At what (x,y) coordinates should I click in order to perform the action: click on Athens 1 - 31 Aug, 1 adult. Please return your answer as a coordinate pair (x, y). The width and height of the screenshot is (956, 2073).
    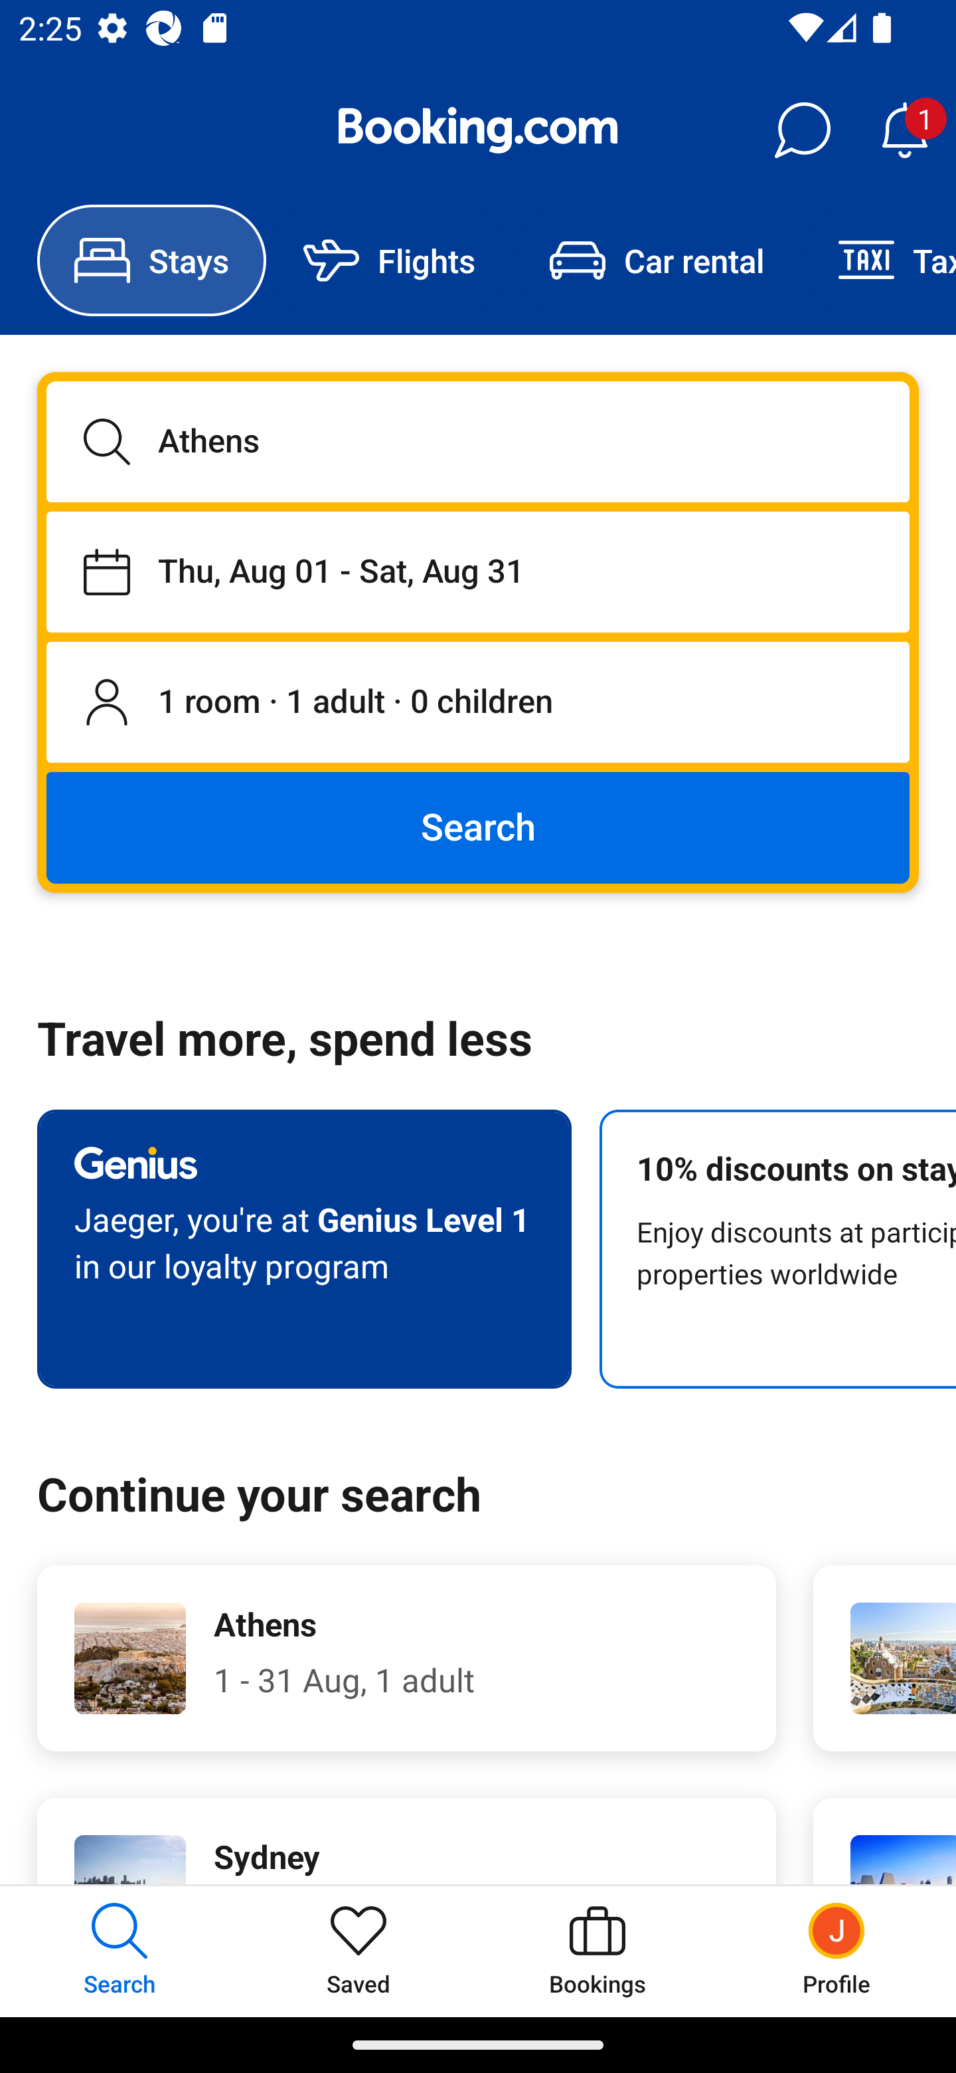
    Looking at the image, I should click on (406, 1658).